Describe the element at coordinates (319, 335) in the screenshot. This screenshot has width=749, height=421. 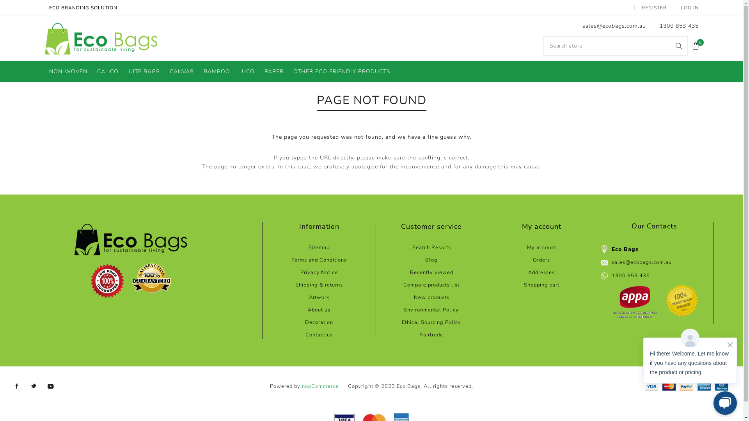
I see `Contact us` at that location.